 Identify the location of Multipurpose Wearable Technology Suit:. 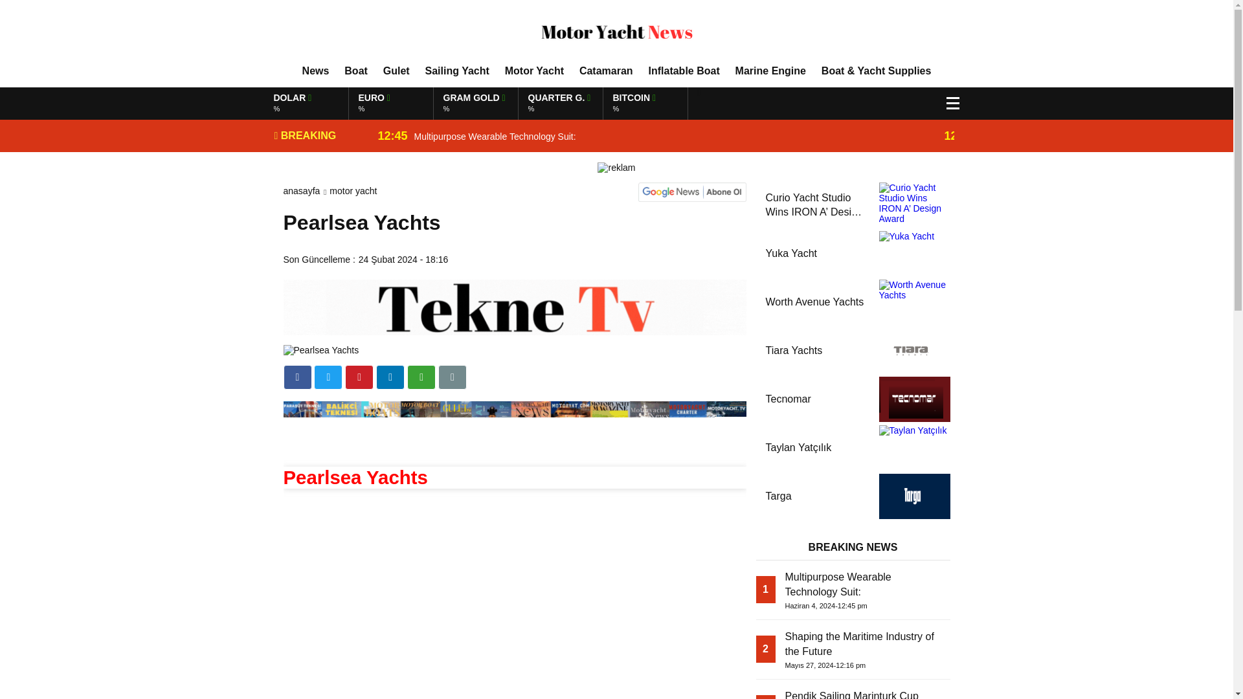
(661, 136).